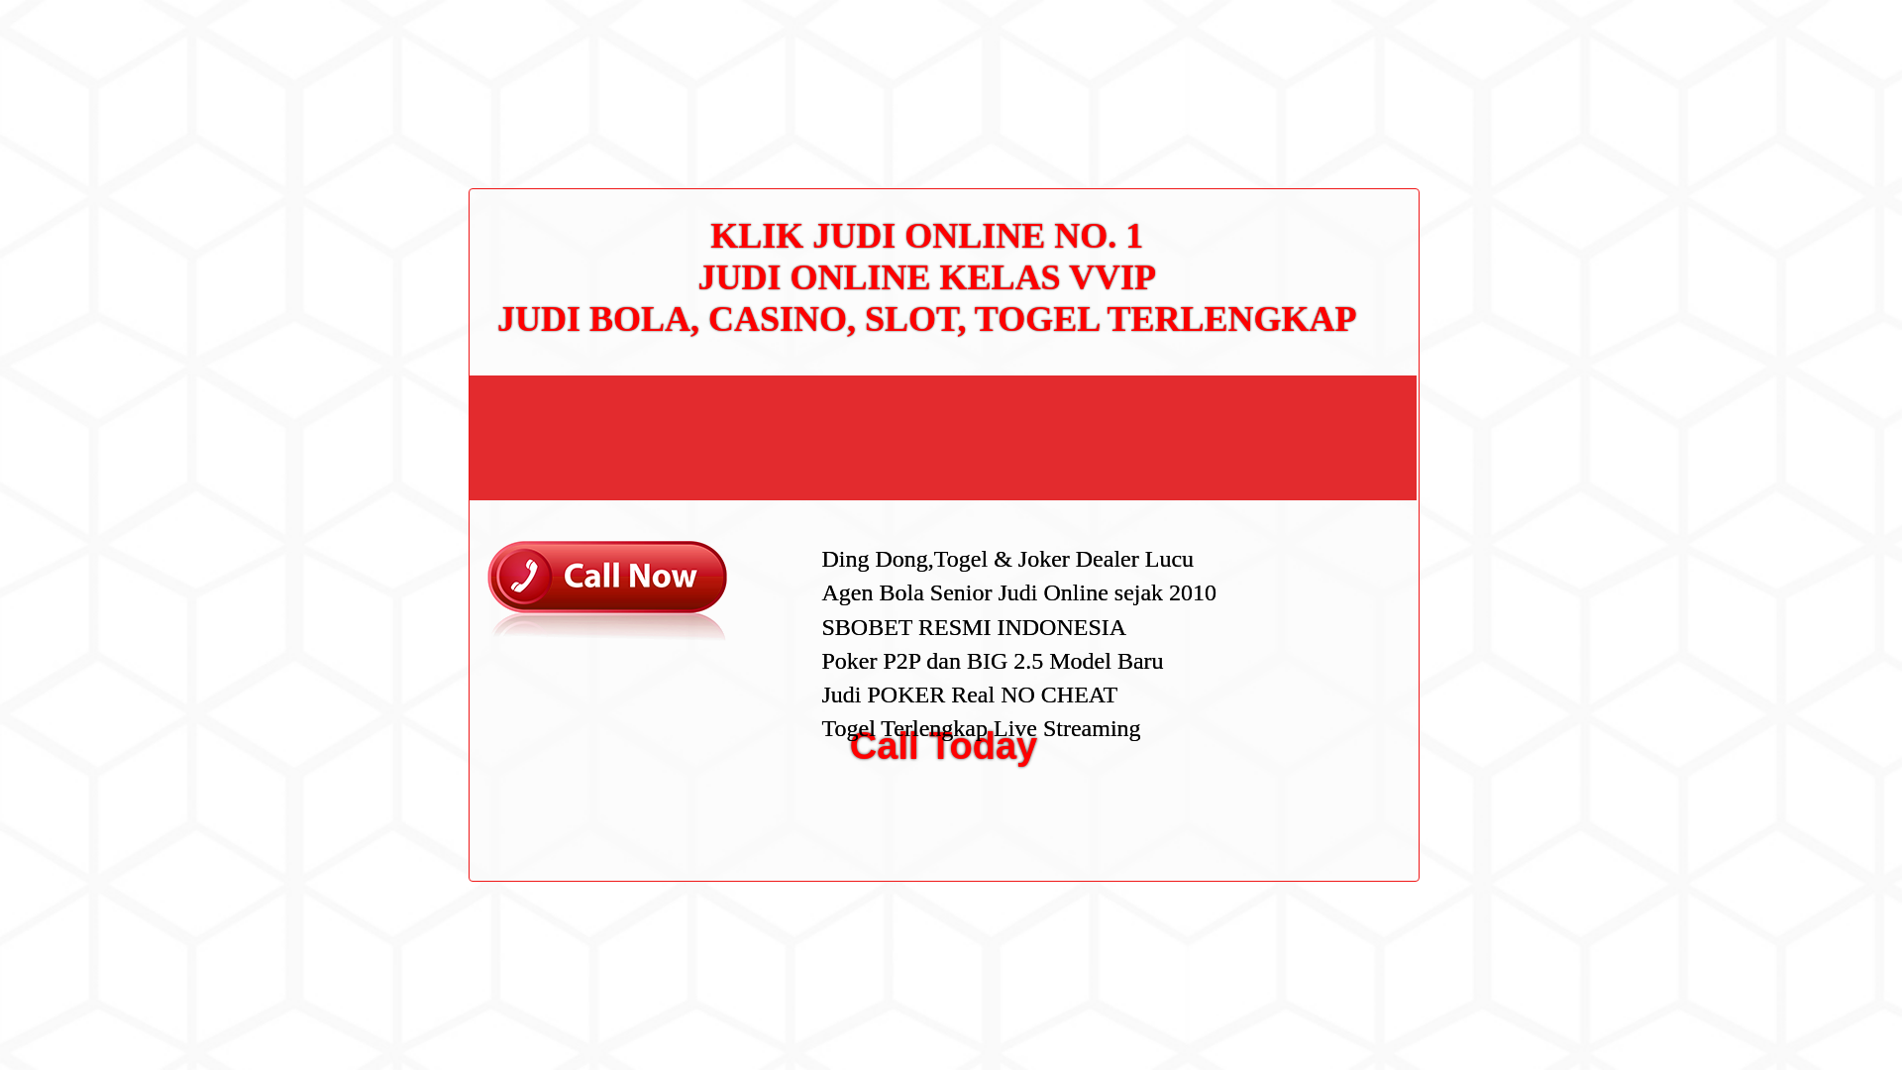 Image resolution: width=1902 pixels, height=1070 pixels. What do you see at coordinates (1371, 61) in the screenshot?
I see `Search for:` at bounding box center [1371, 61].